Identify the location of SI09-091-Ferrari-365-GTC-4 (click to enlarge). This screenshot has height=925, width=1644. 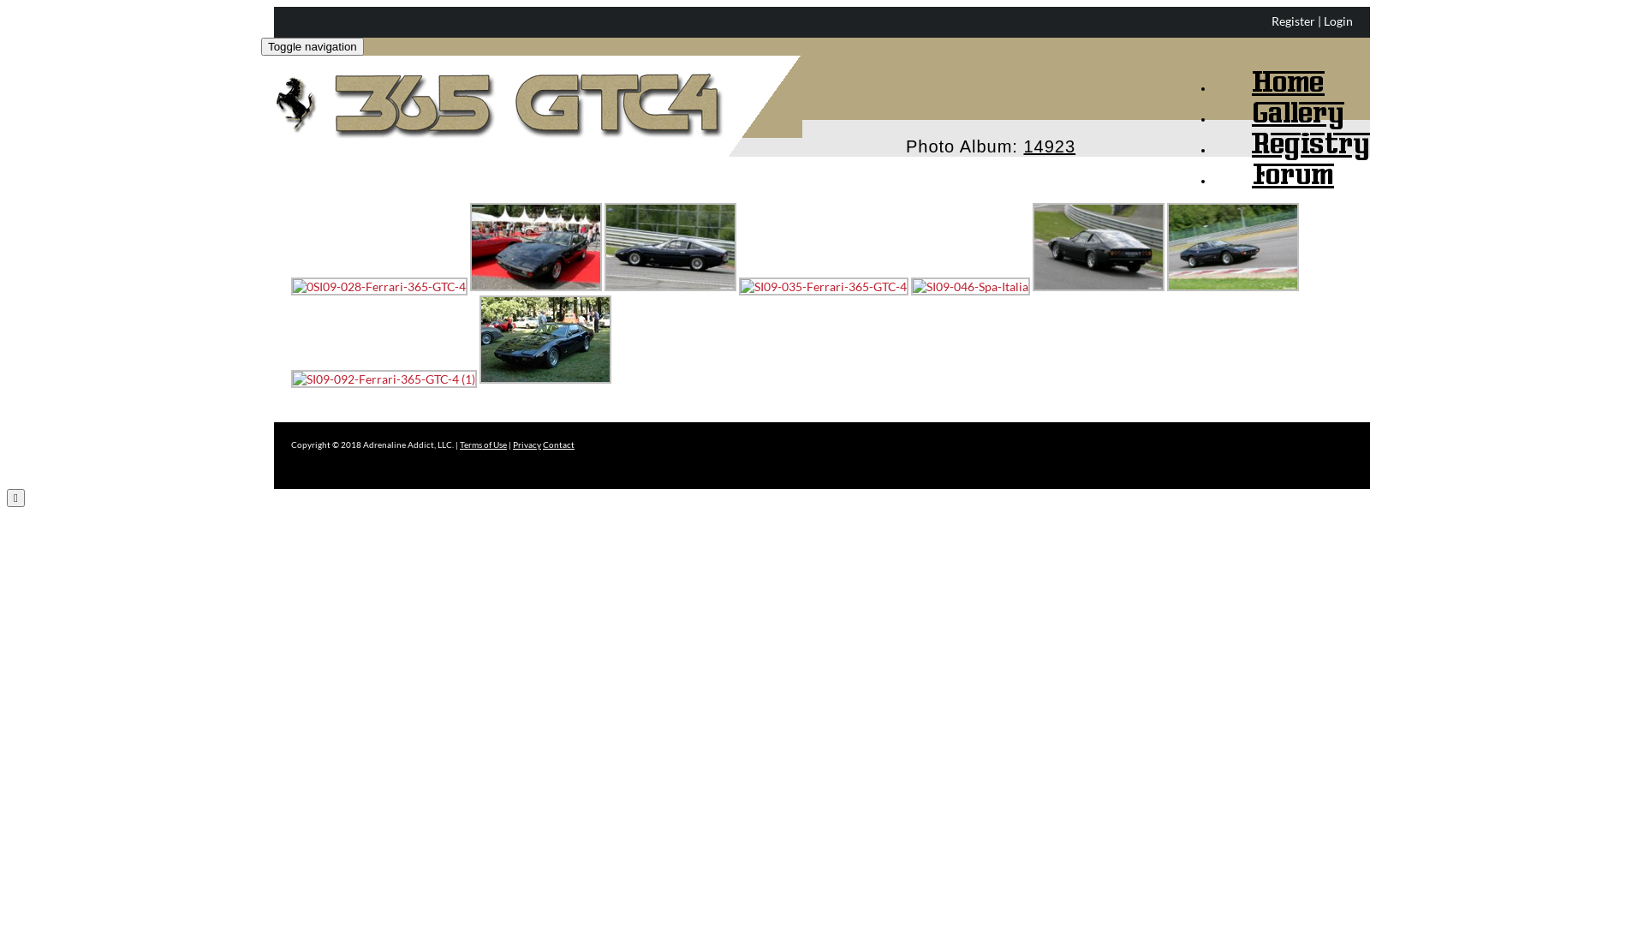
(1233, 247).